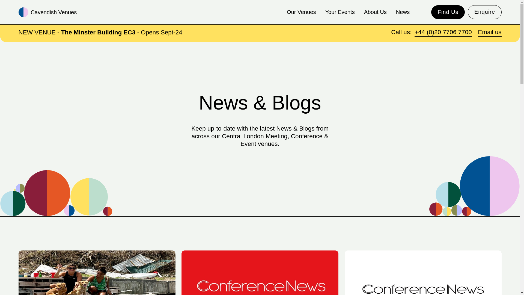 This screenshot has height=295, width=524. What do you see at coordinates (490, 32) in the screenshot?
I see `Email us` at bounding box center [490, 32].